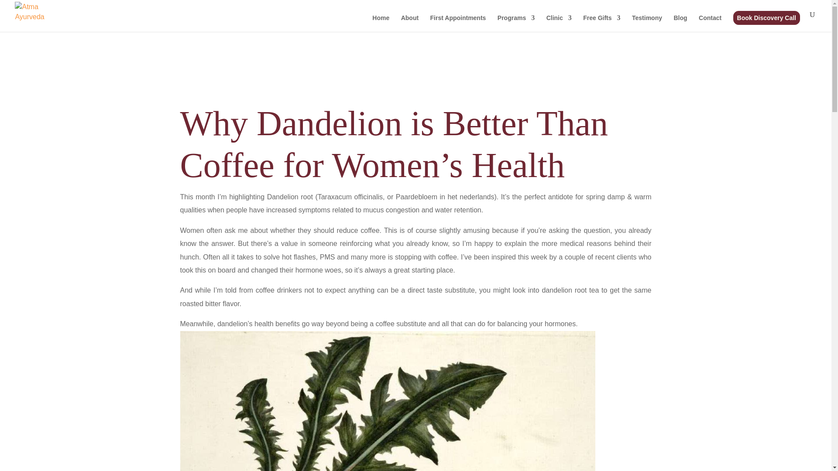  What do you see at coordinates (516, 23) in the screenshot?
I see `Programs` at bounding box center [516, 23].